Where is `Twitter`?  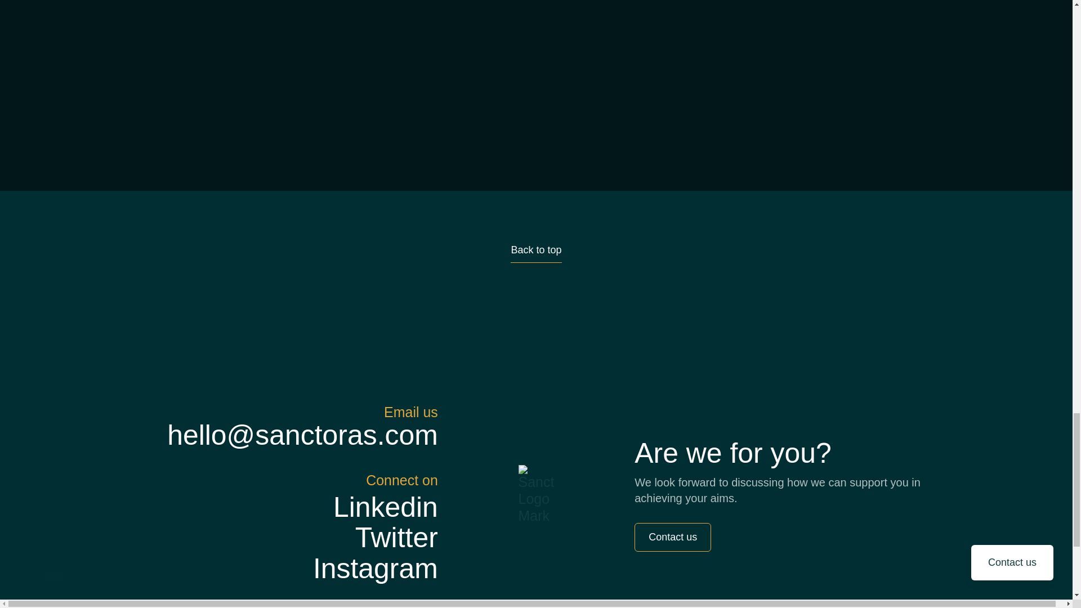 Twitter is located at coordinates (396, 537).